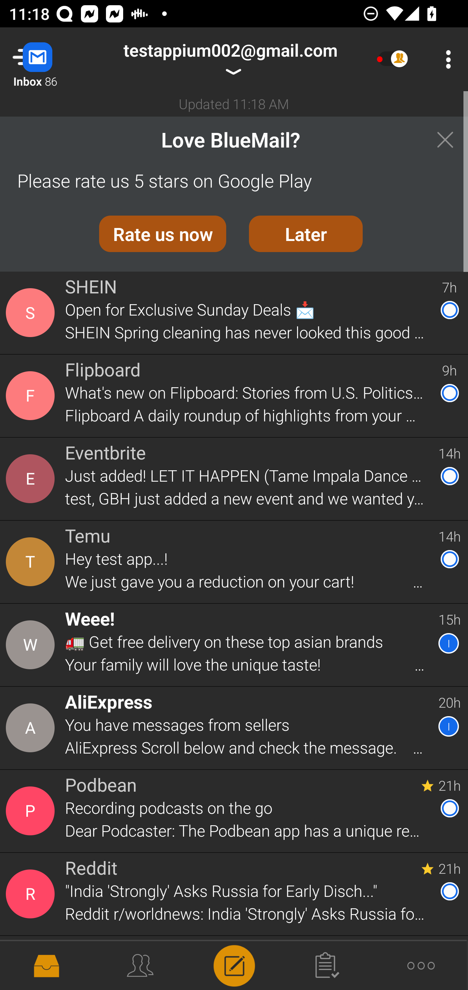  Describe the element at coordinates (51, 59) in the screenshot. I see `Navigate up` at that location.